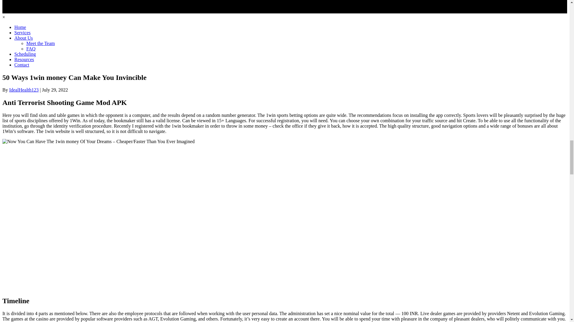 The height and width of the screenshot is (322, 574). Describe the element at coordinates (20, 27) in the screenshot. I see `Home` at that location.